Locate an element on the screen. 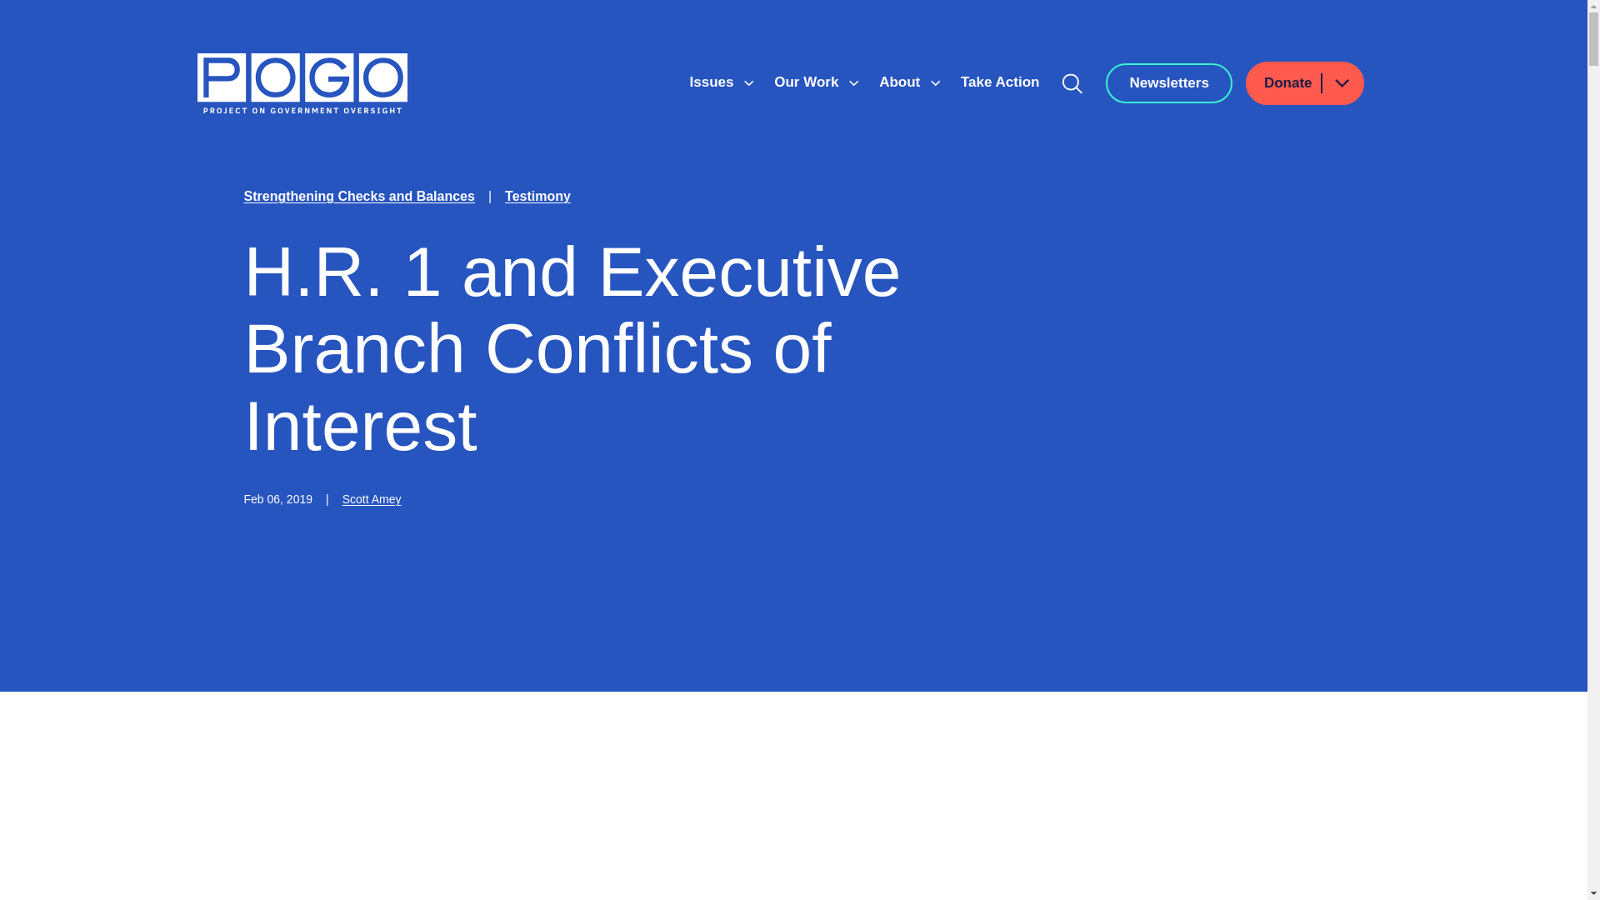 This screenshot has height=900, width=1600. Our Work is located at coordinates (808, 82).